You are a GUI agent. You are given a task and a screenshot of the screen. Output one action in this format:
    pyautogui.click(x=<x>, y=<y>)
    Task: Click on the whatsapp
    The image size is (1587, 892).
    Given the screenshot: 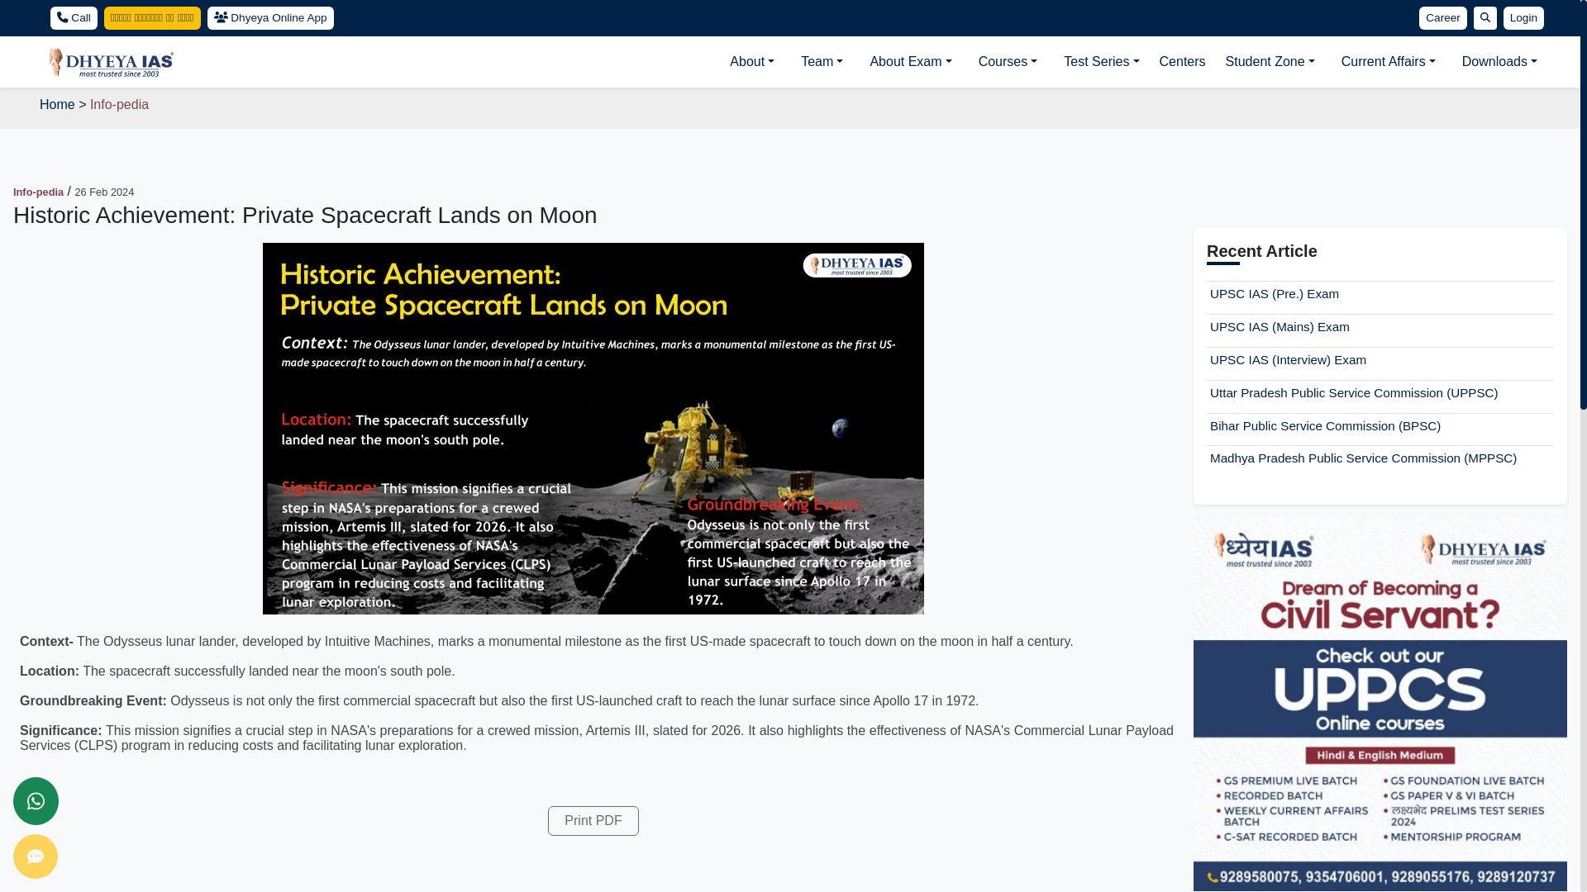 What is the action you would take?
    pyautogui.click(x=36, y=801)
    